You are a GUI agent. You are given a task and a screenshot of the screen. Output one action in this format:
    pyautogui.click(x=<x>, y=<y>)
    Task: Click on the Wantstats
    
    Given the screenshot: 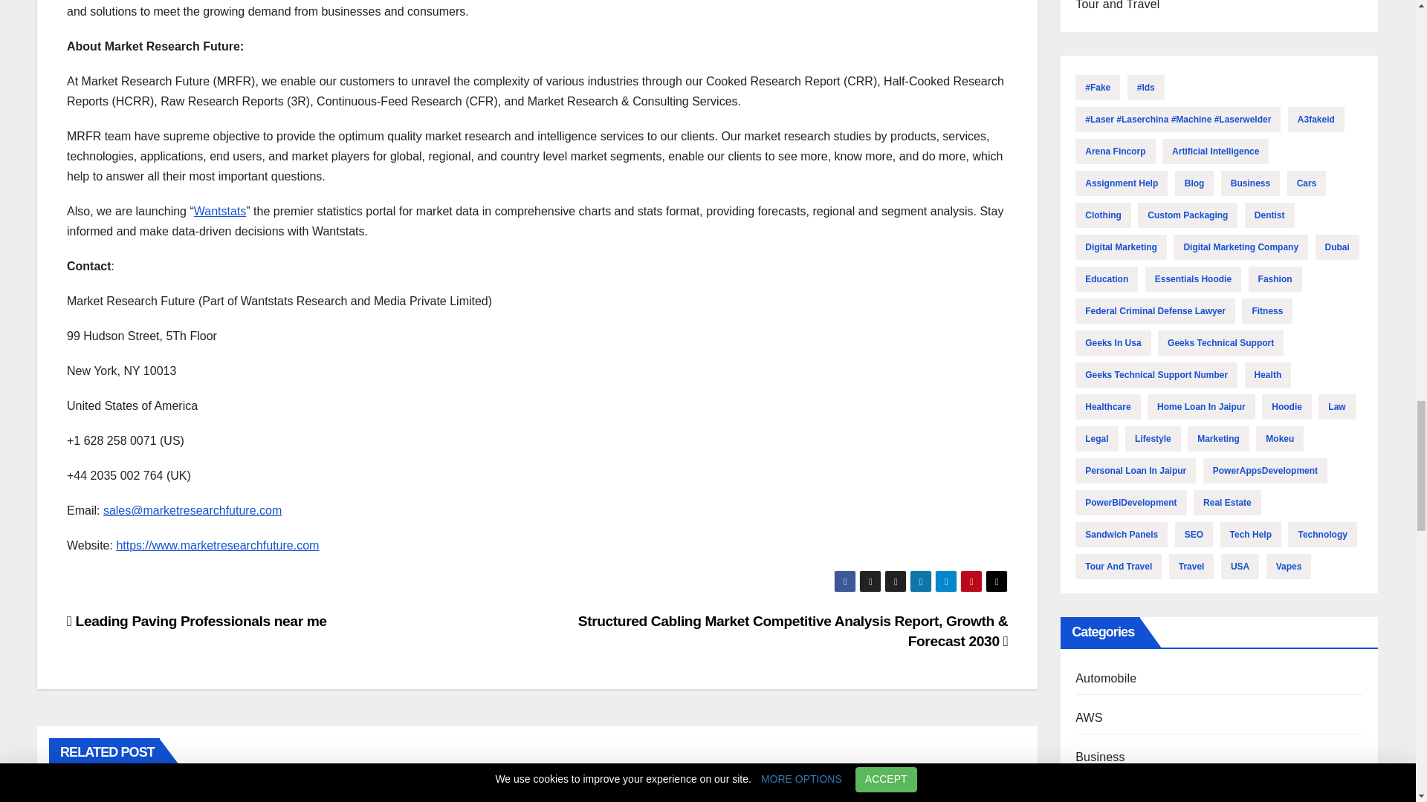 What is the action you would take?
    pyautogui.click(x=220, y=211)
    